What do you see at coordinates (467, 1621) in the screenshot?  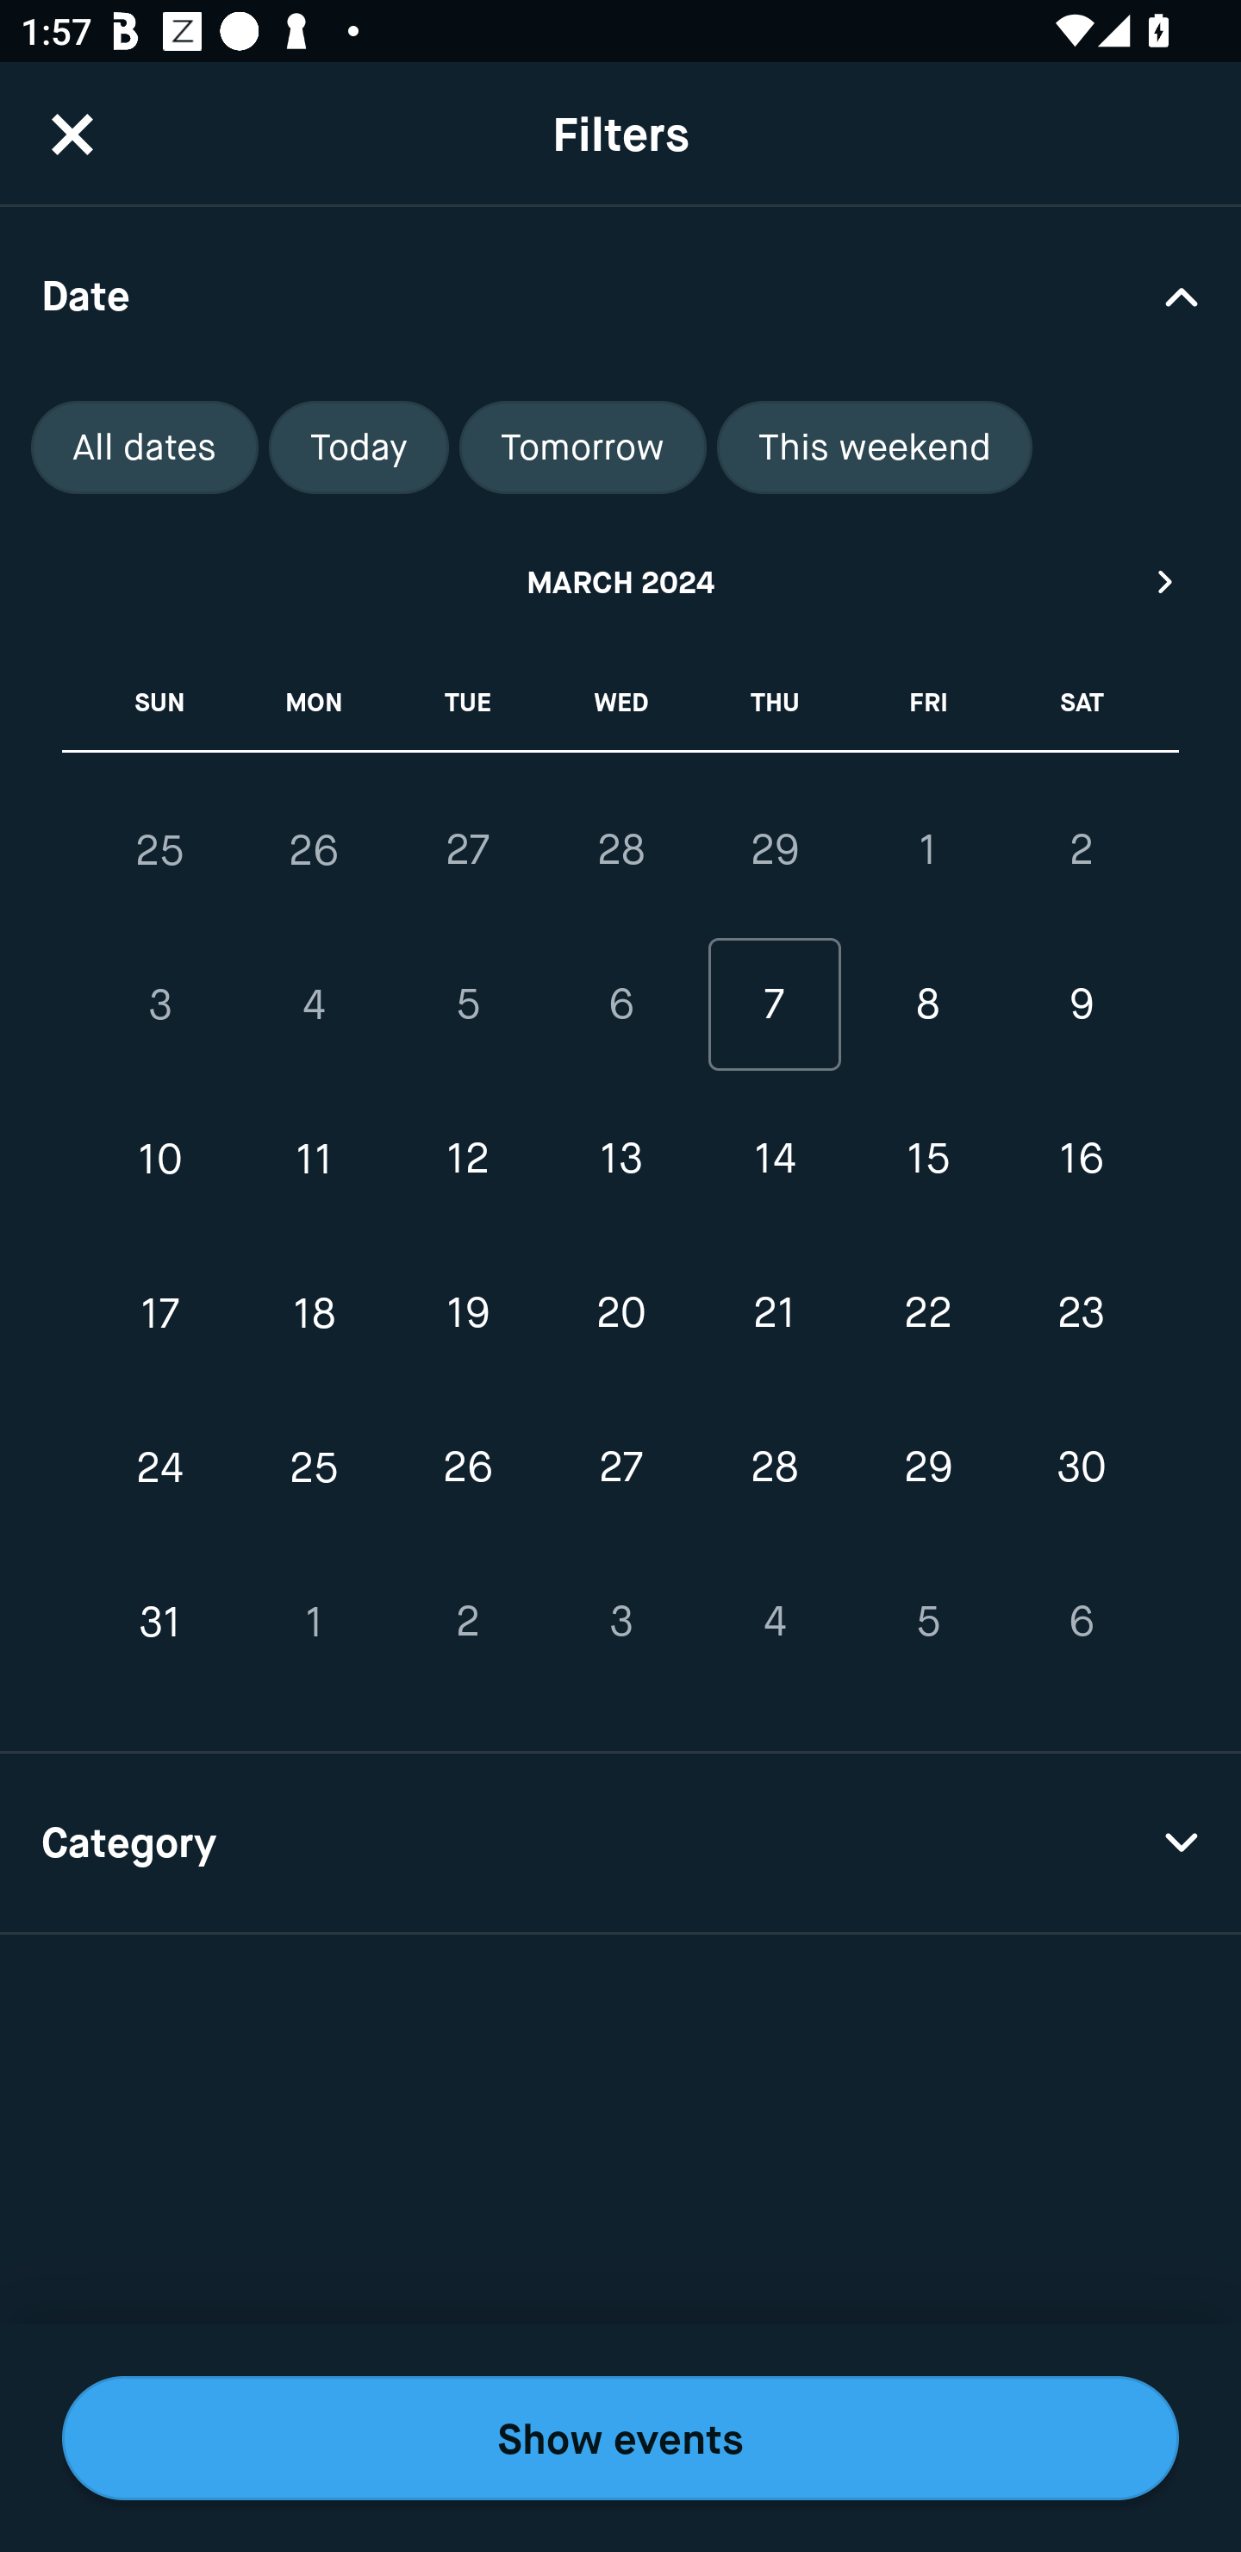 I see `2` at bounding box center [467, 1621].